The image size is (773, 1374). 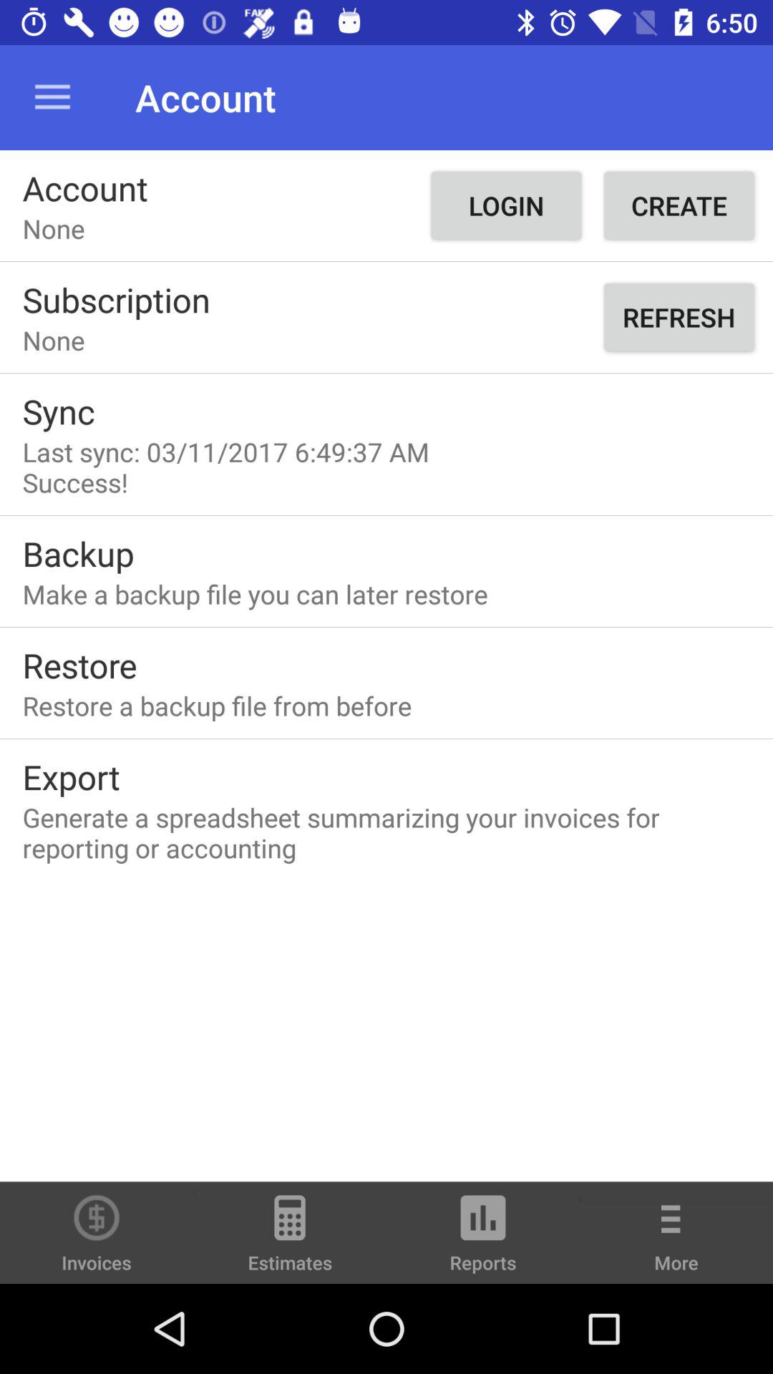 I want to click on select the icon to the right of estimates icon, so click(x=483, y=1239).